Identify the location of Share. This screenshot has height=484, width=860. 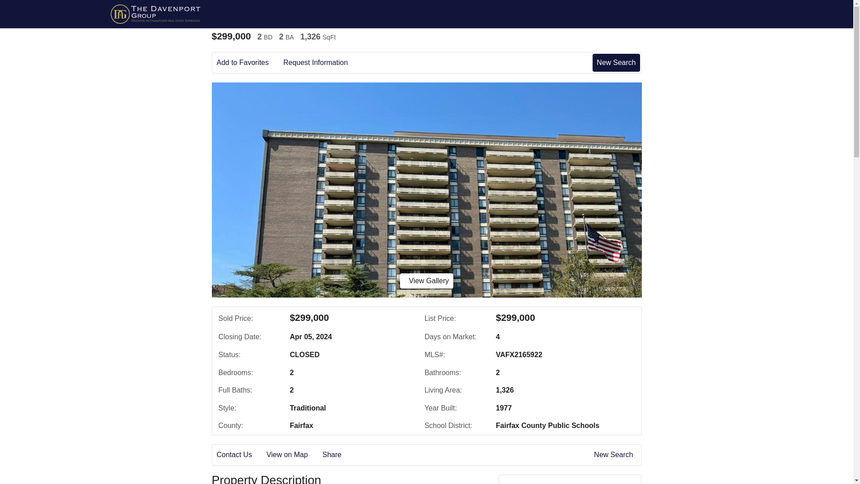
(339, 455).